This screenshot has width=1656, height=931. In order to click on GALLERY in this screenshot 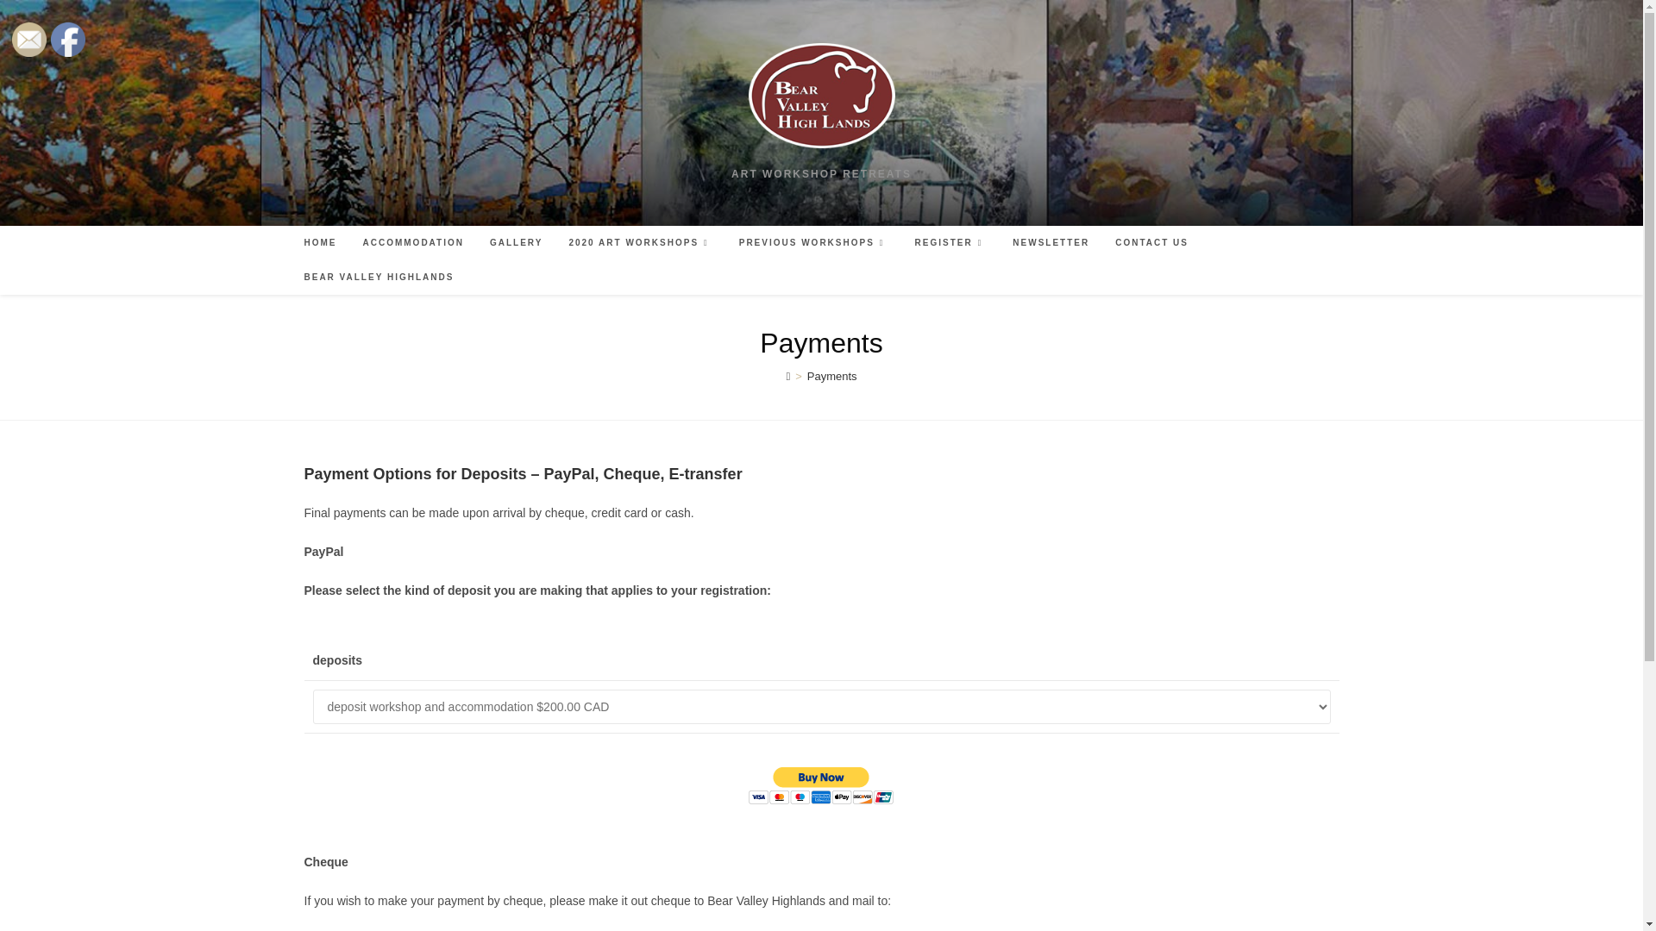, I will do `click(516, 243)`.